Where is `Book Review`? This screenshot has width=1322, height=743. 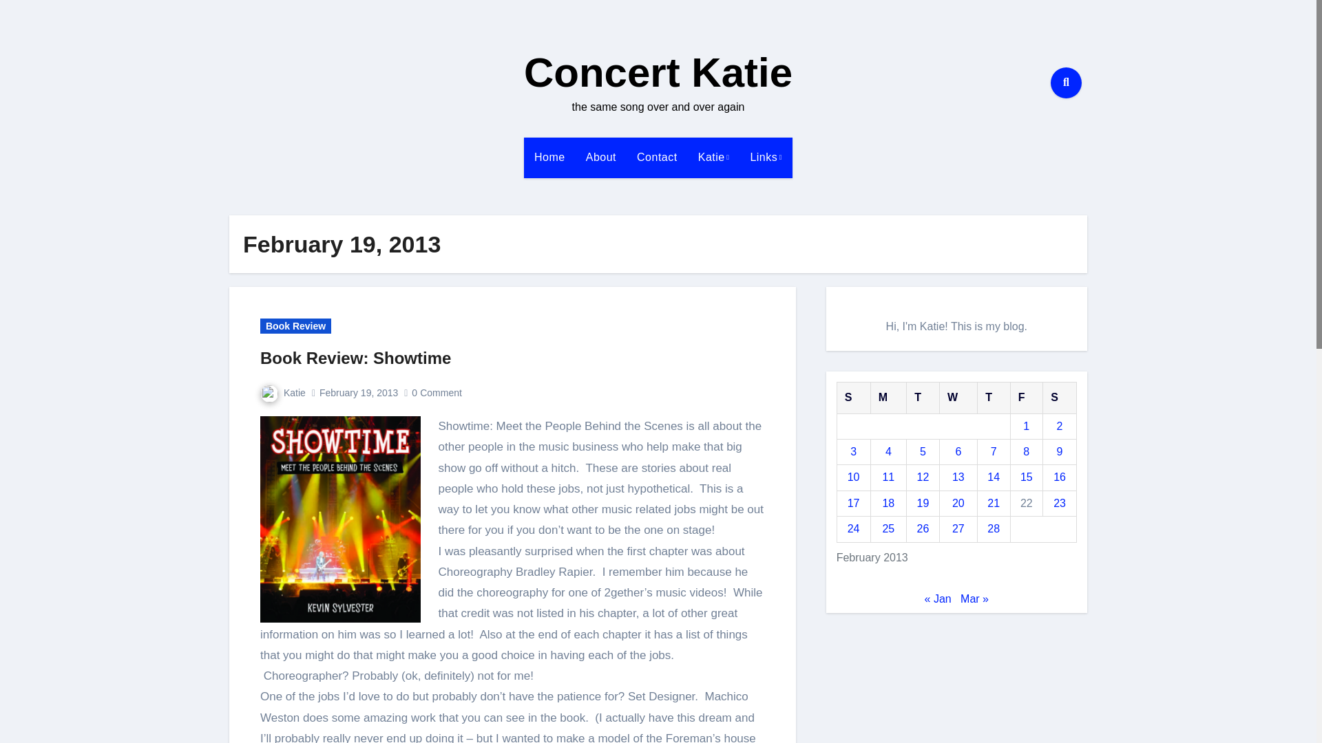
Book Review is located at coordinates (296, 326).